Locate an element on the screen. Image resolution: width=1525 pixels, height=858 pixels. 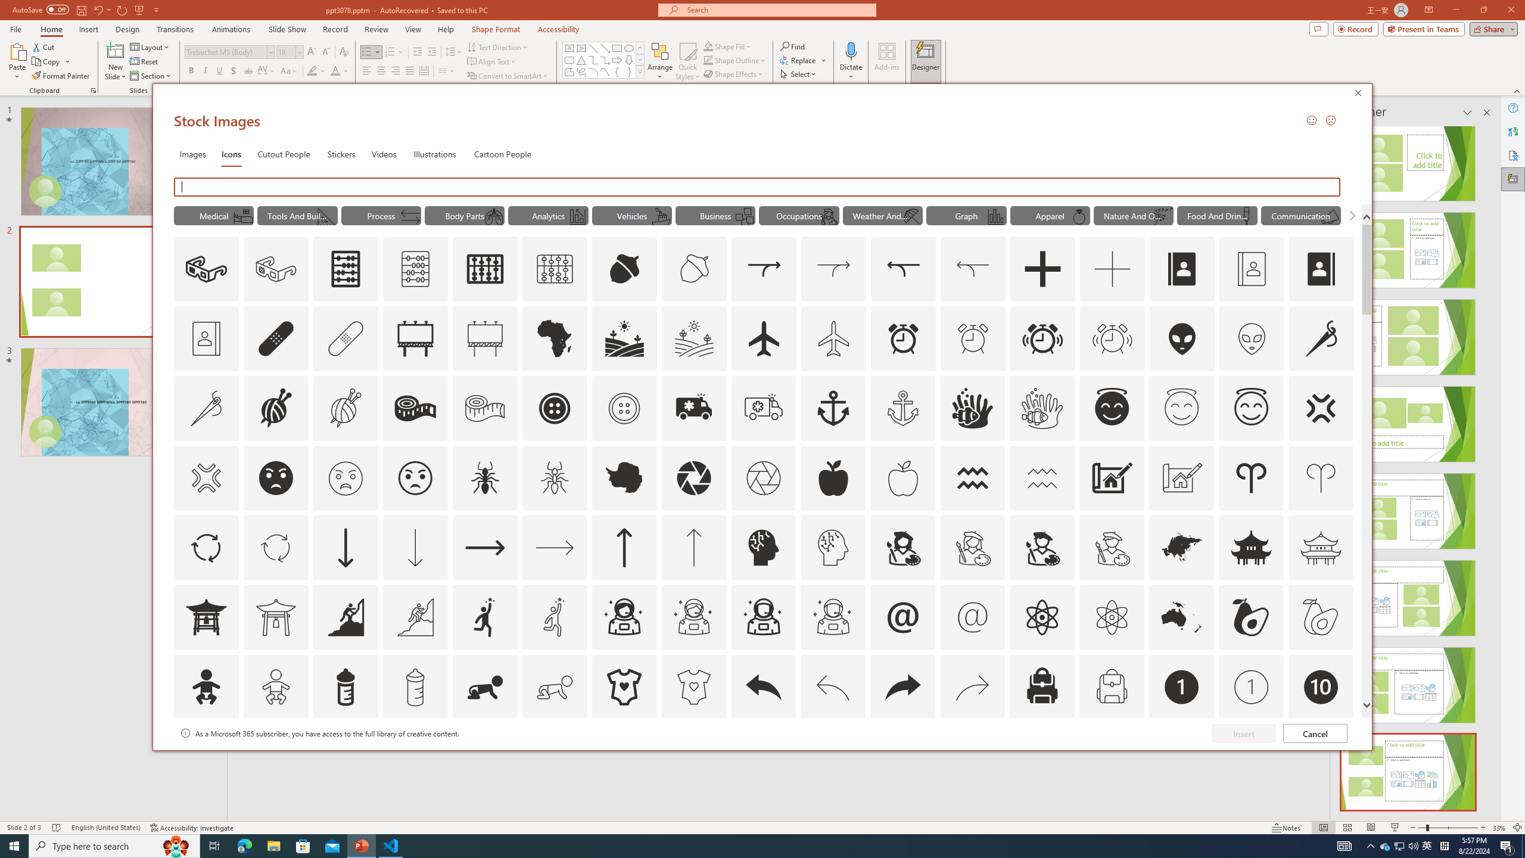
AutomationID: Icons_Atom_M is located at coordinates (1112, 617).